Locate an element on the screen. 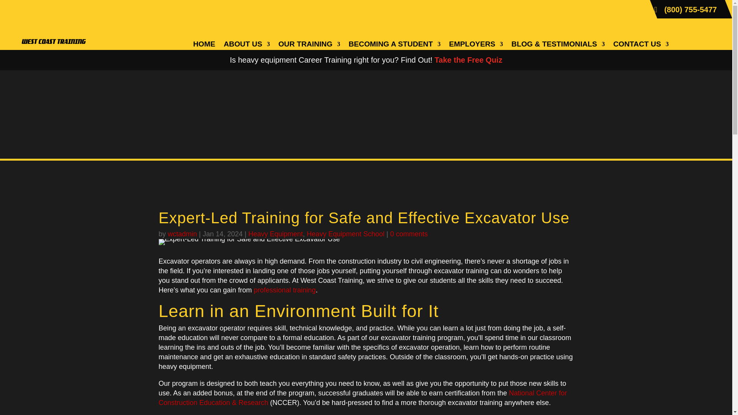 Image resolution: width=738 pixels, height=415 pixels. logo is located at coordinates (53, 25).